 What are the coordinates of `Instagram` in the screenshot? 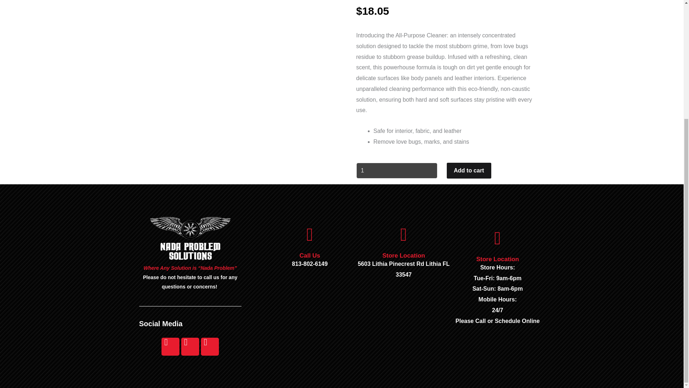 It's located at (190, 346).